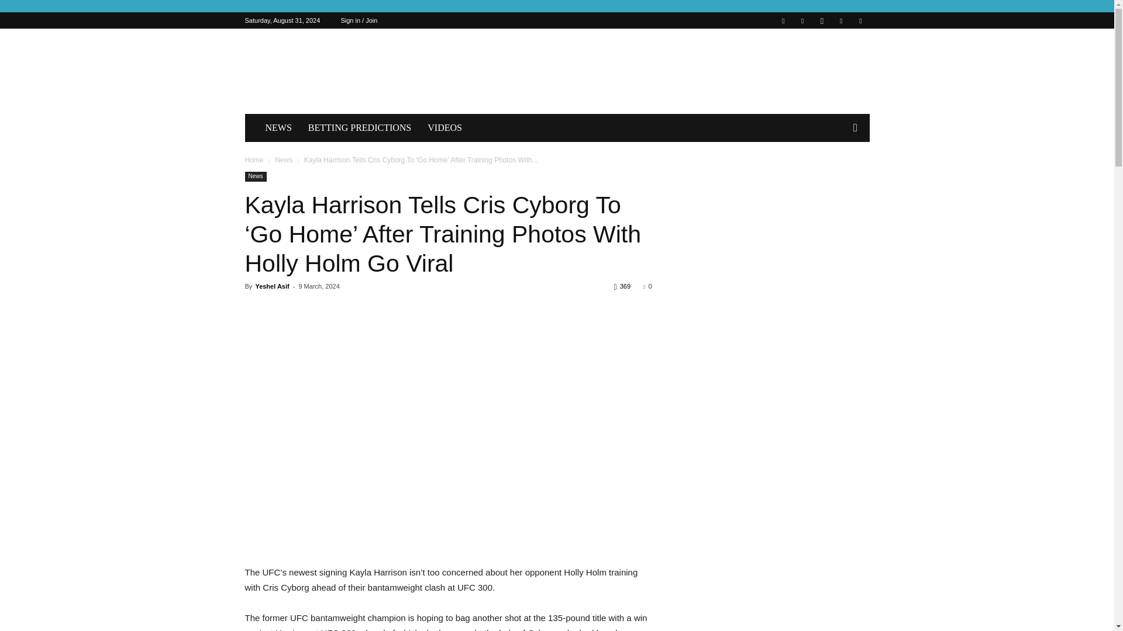  Describe the element at coordinates (278, 128) in the screenshot. I see `NEWS` at that location.